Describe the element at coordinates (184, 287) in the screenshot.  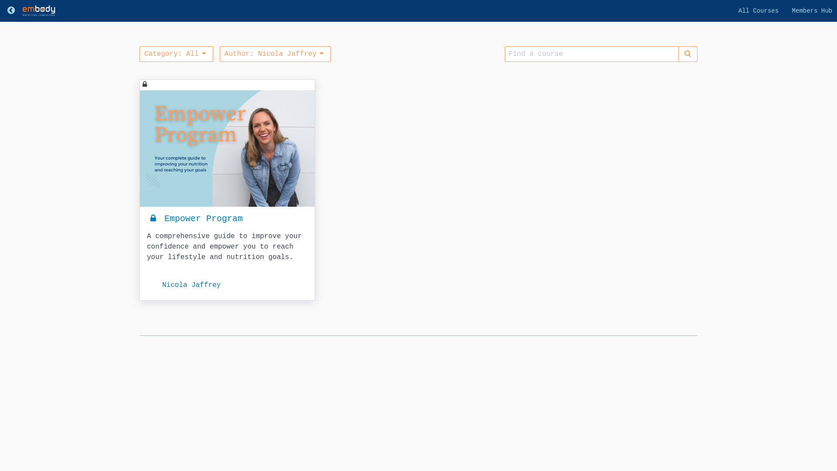
I see `Nicola Jaffrey` at that location.